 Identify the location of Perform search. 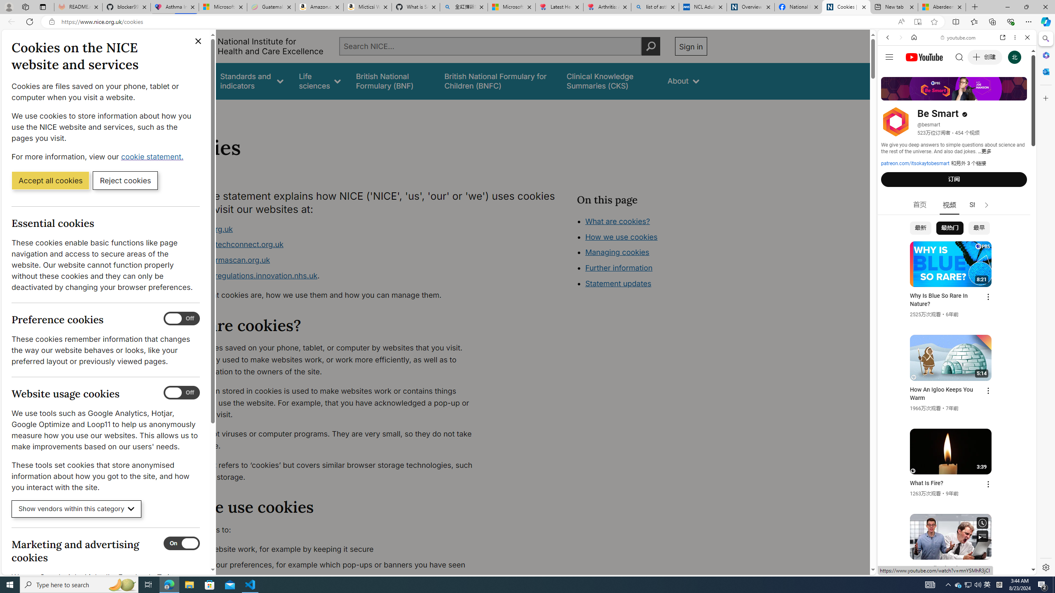
(651, 46).